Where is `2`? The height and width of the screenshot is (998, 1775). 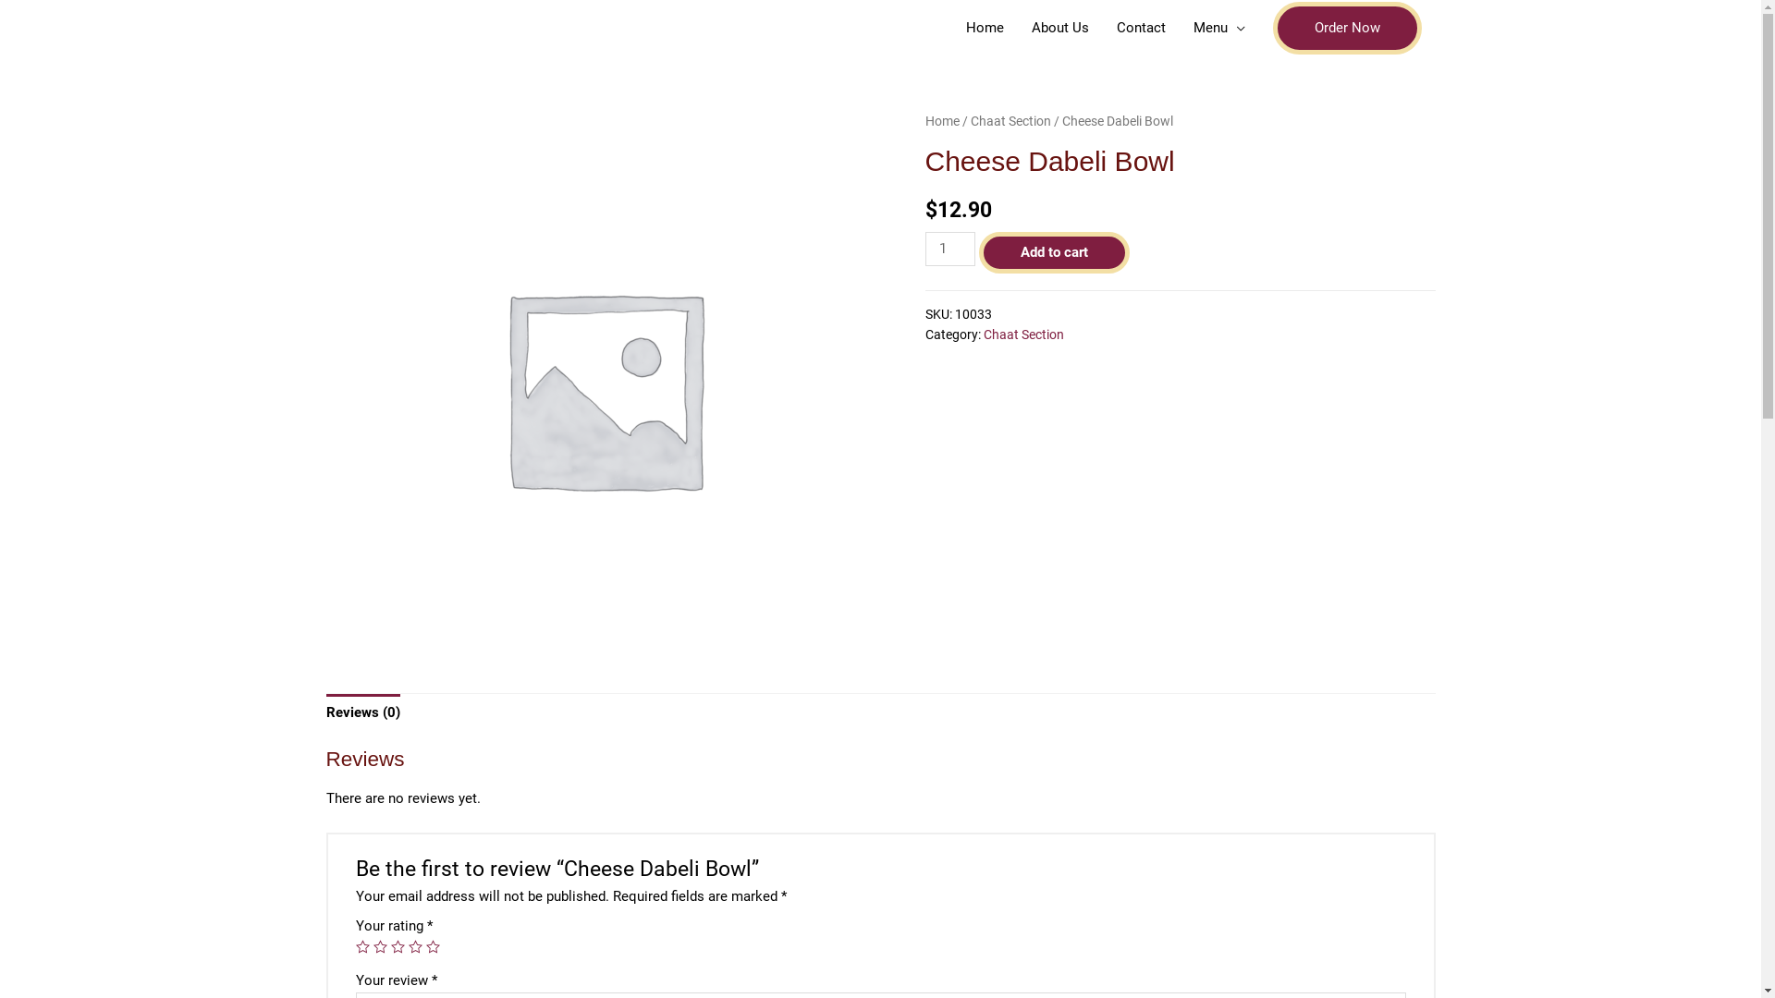 2 is located at coordinates (381, 946).